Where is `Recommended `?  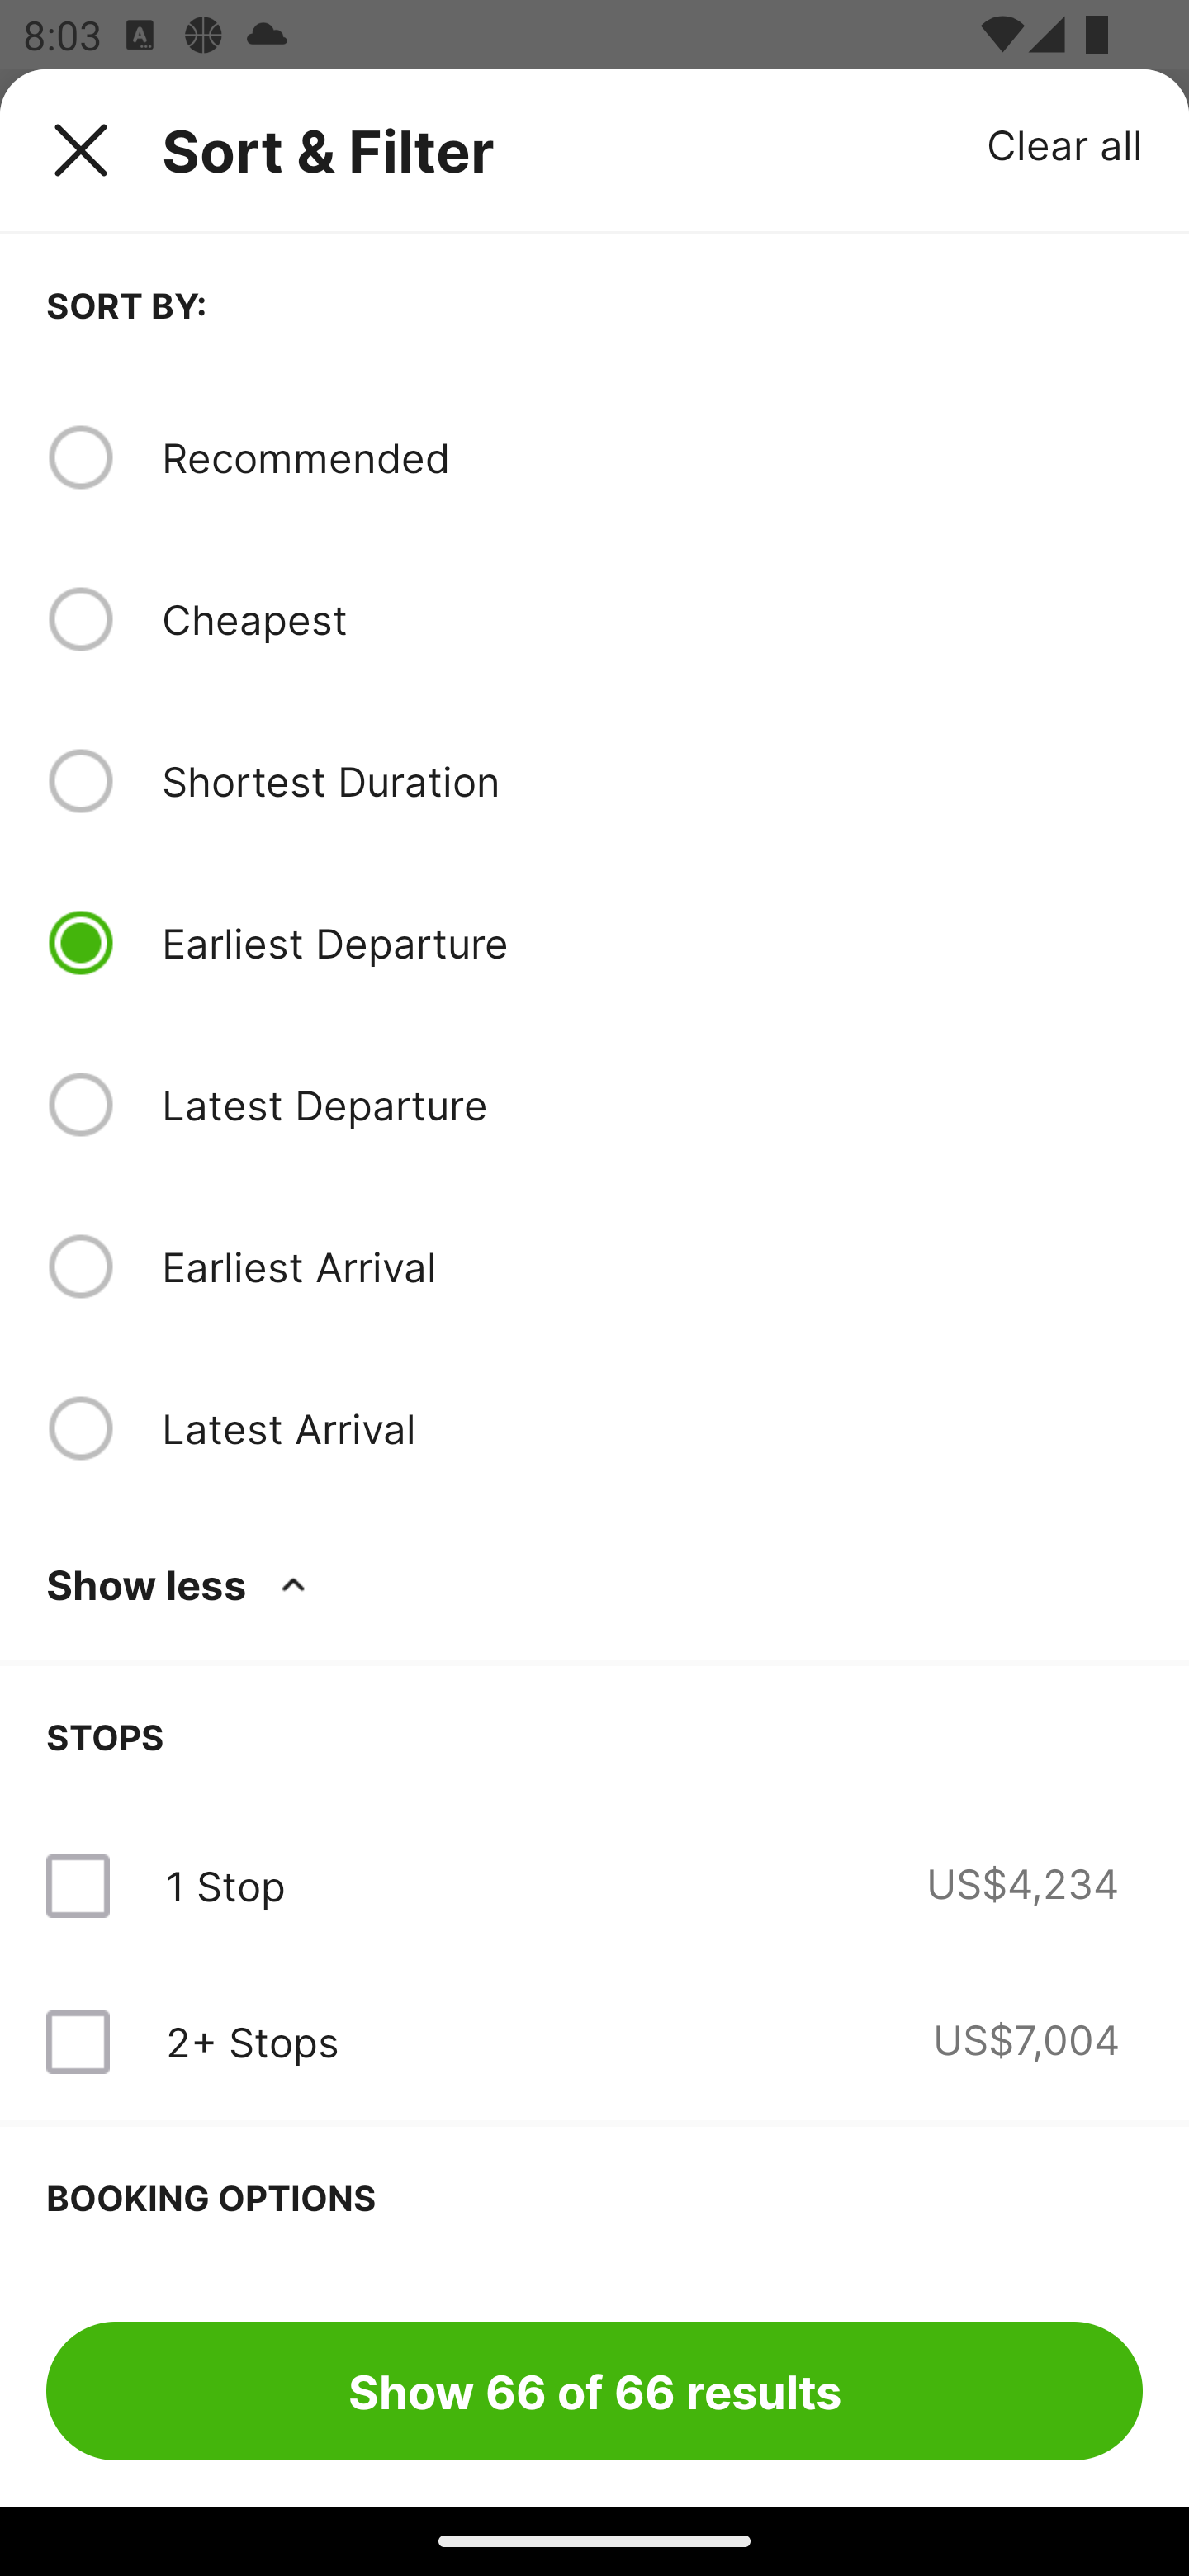
Recommended  is located at coordinates (651, 457).